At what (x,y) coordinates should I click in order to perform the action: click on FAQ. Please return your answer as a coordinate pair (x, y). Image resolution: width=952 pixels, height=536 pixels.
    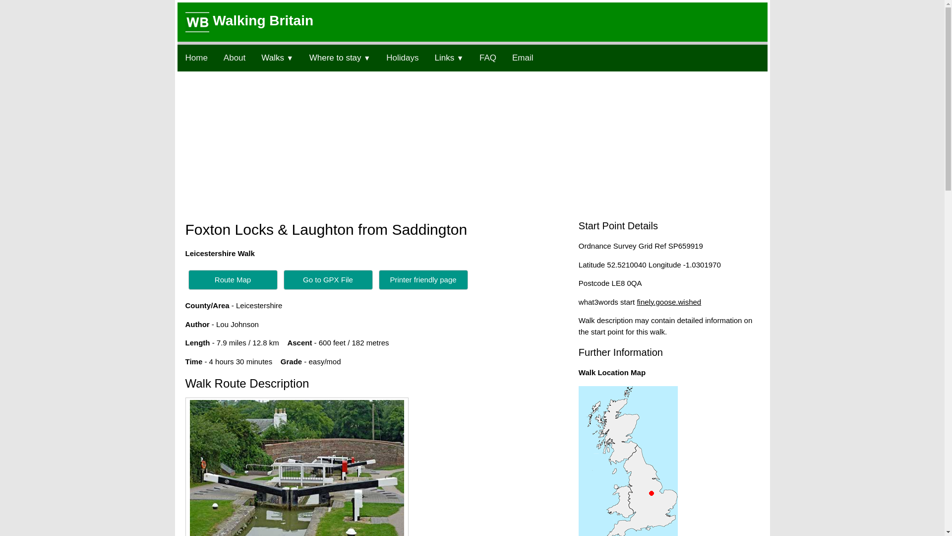
    Looking at the image, I should click on (488, 58).